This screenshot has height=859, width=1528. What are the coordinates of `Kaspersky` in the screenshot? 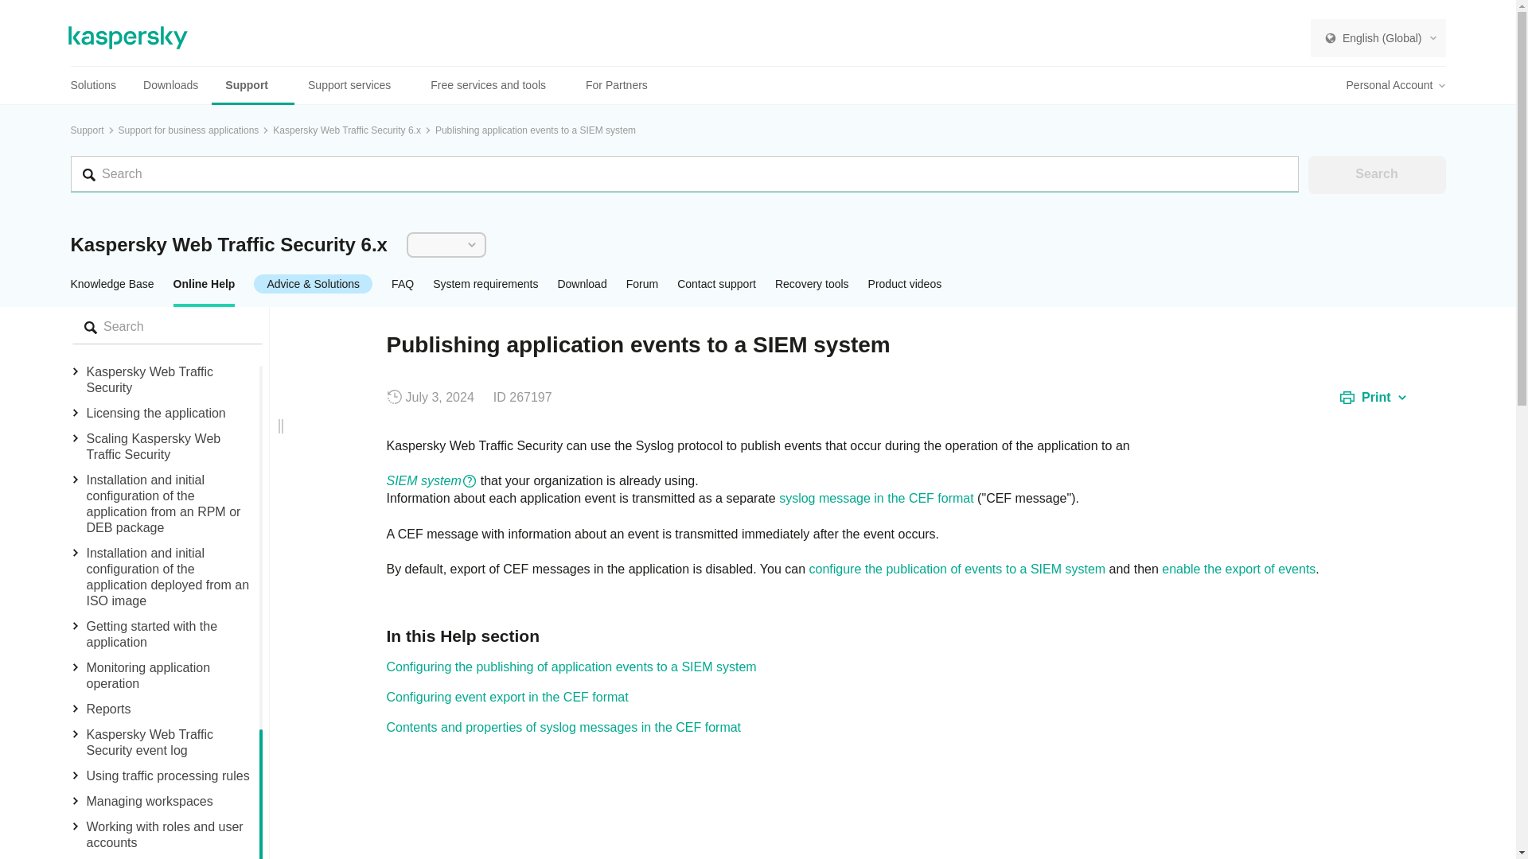 It's located at (128, 38).